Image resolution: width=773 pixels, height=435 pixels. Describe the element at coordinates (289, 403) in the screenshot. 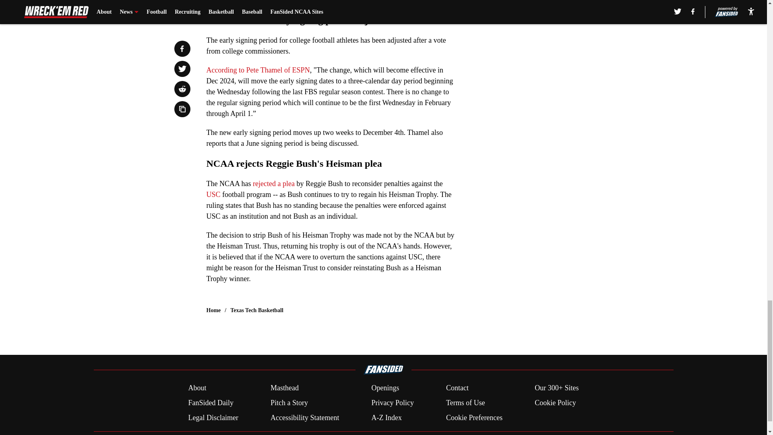

I see `Pitch a Story` at that location.